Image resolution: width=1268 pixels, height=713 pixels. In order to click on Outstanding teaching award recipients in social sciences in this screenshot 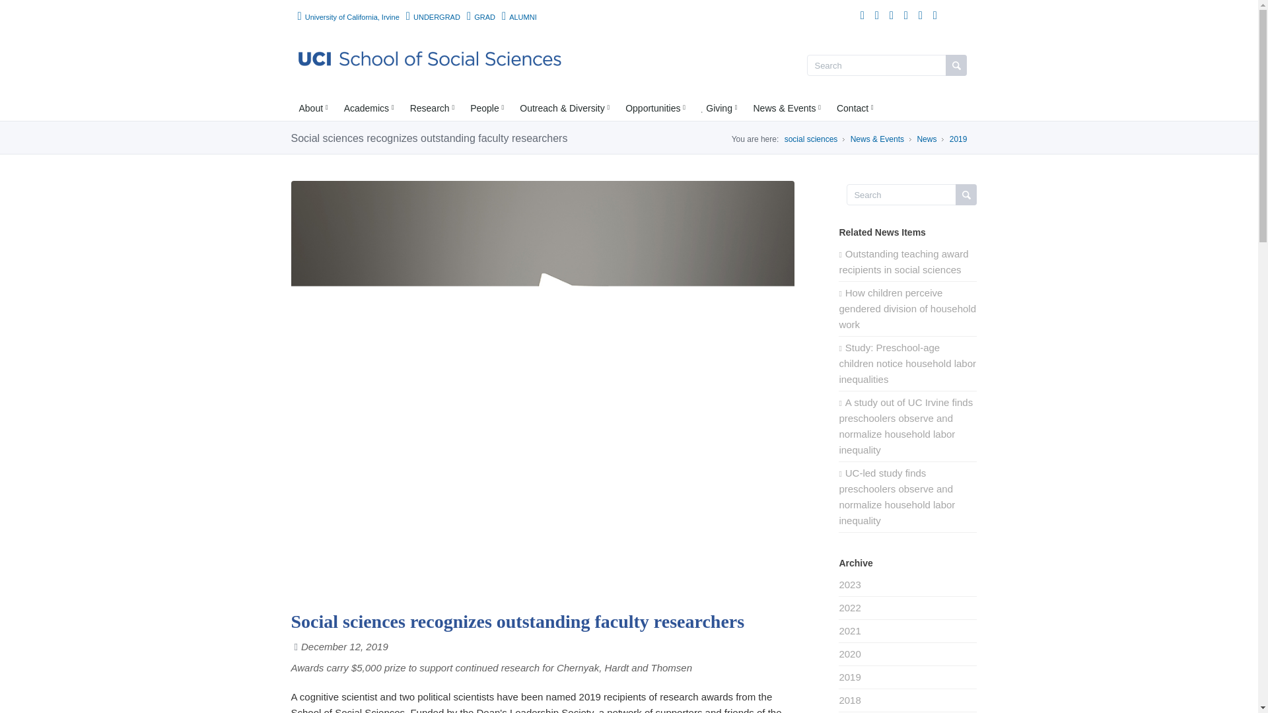, I will do `click(907, 261)`.